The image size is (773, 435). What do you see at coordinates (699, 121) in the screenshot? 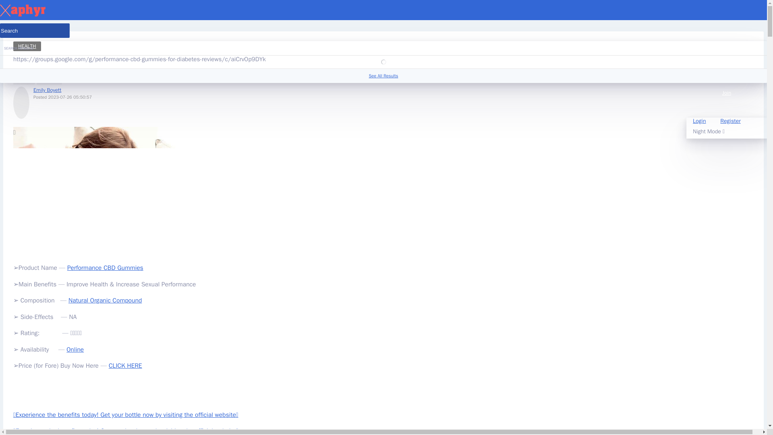
I see `Login` at bounding box center [699, 121].